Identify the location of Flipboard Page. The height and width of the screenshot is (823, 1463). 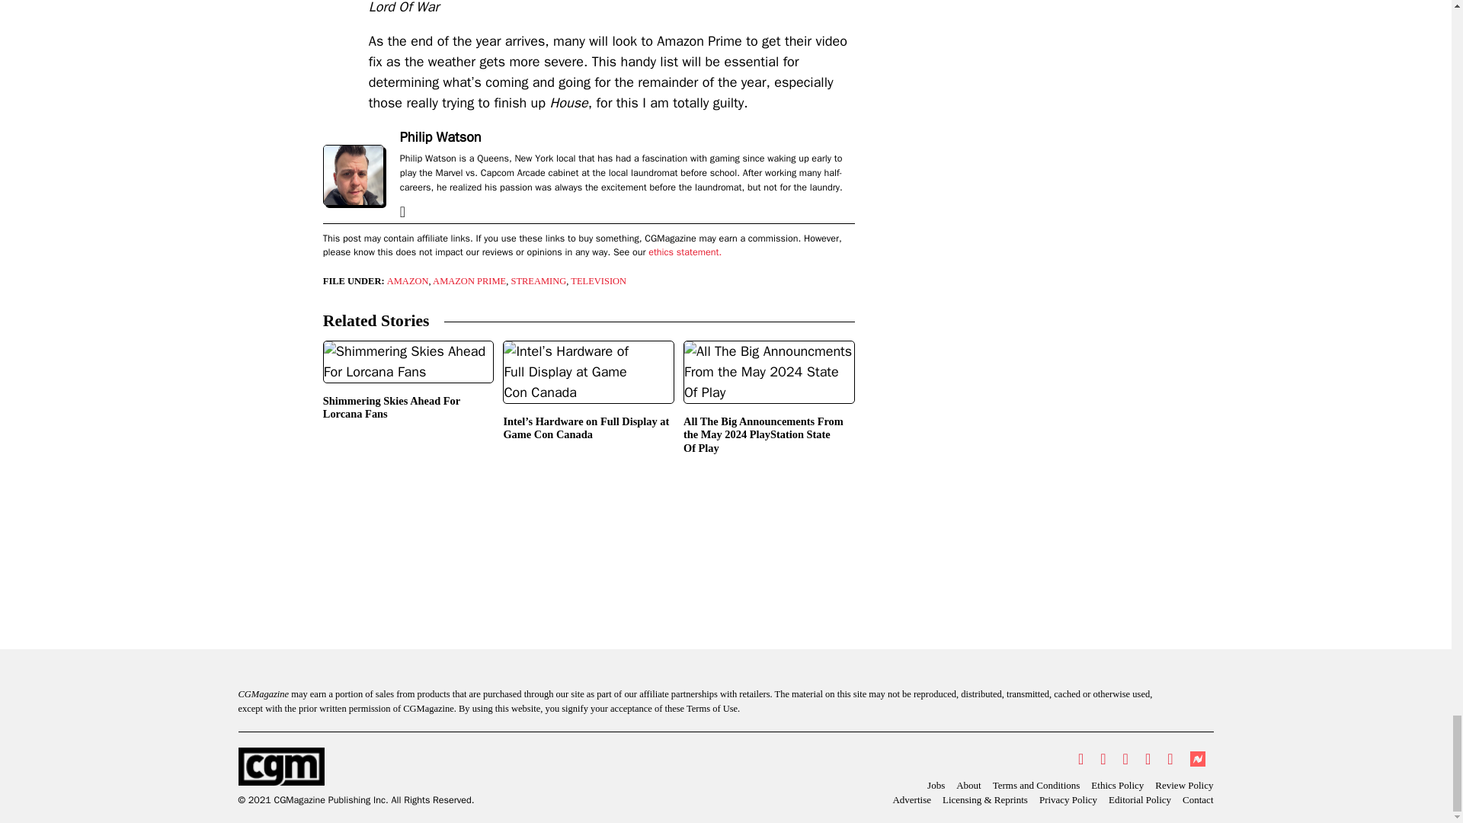
(1169, 758).